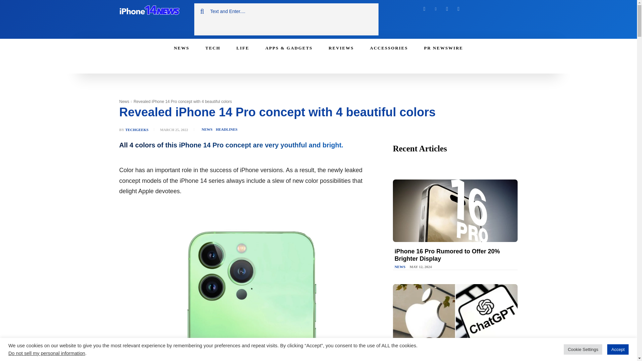 The height and width of the screenshot is (361, 642). I want to click on TECHGEEKS, so click(136, 130).